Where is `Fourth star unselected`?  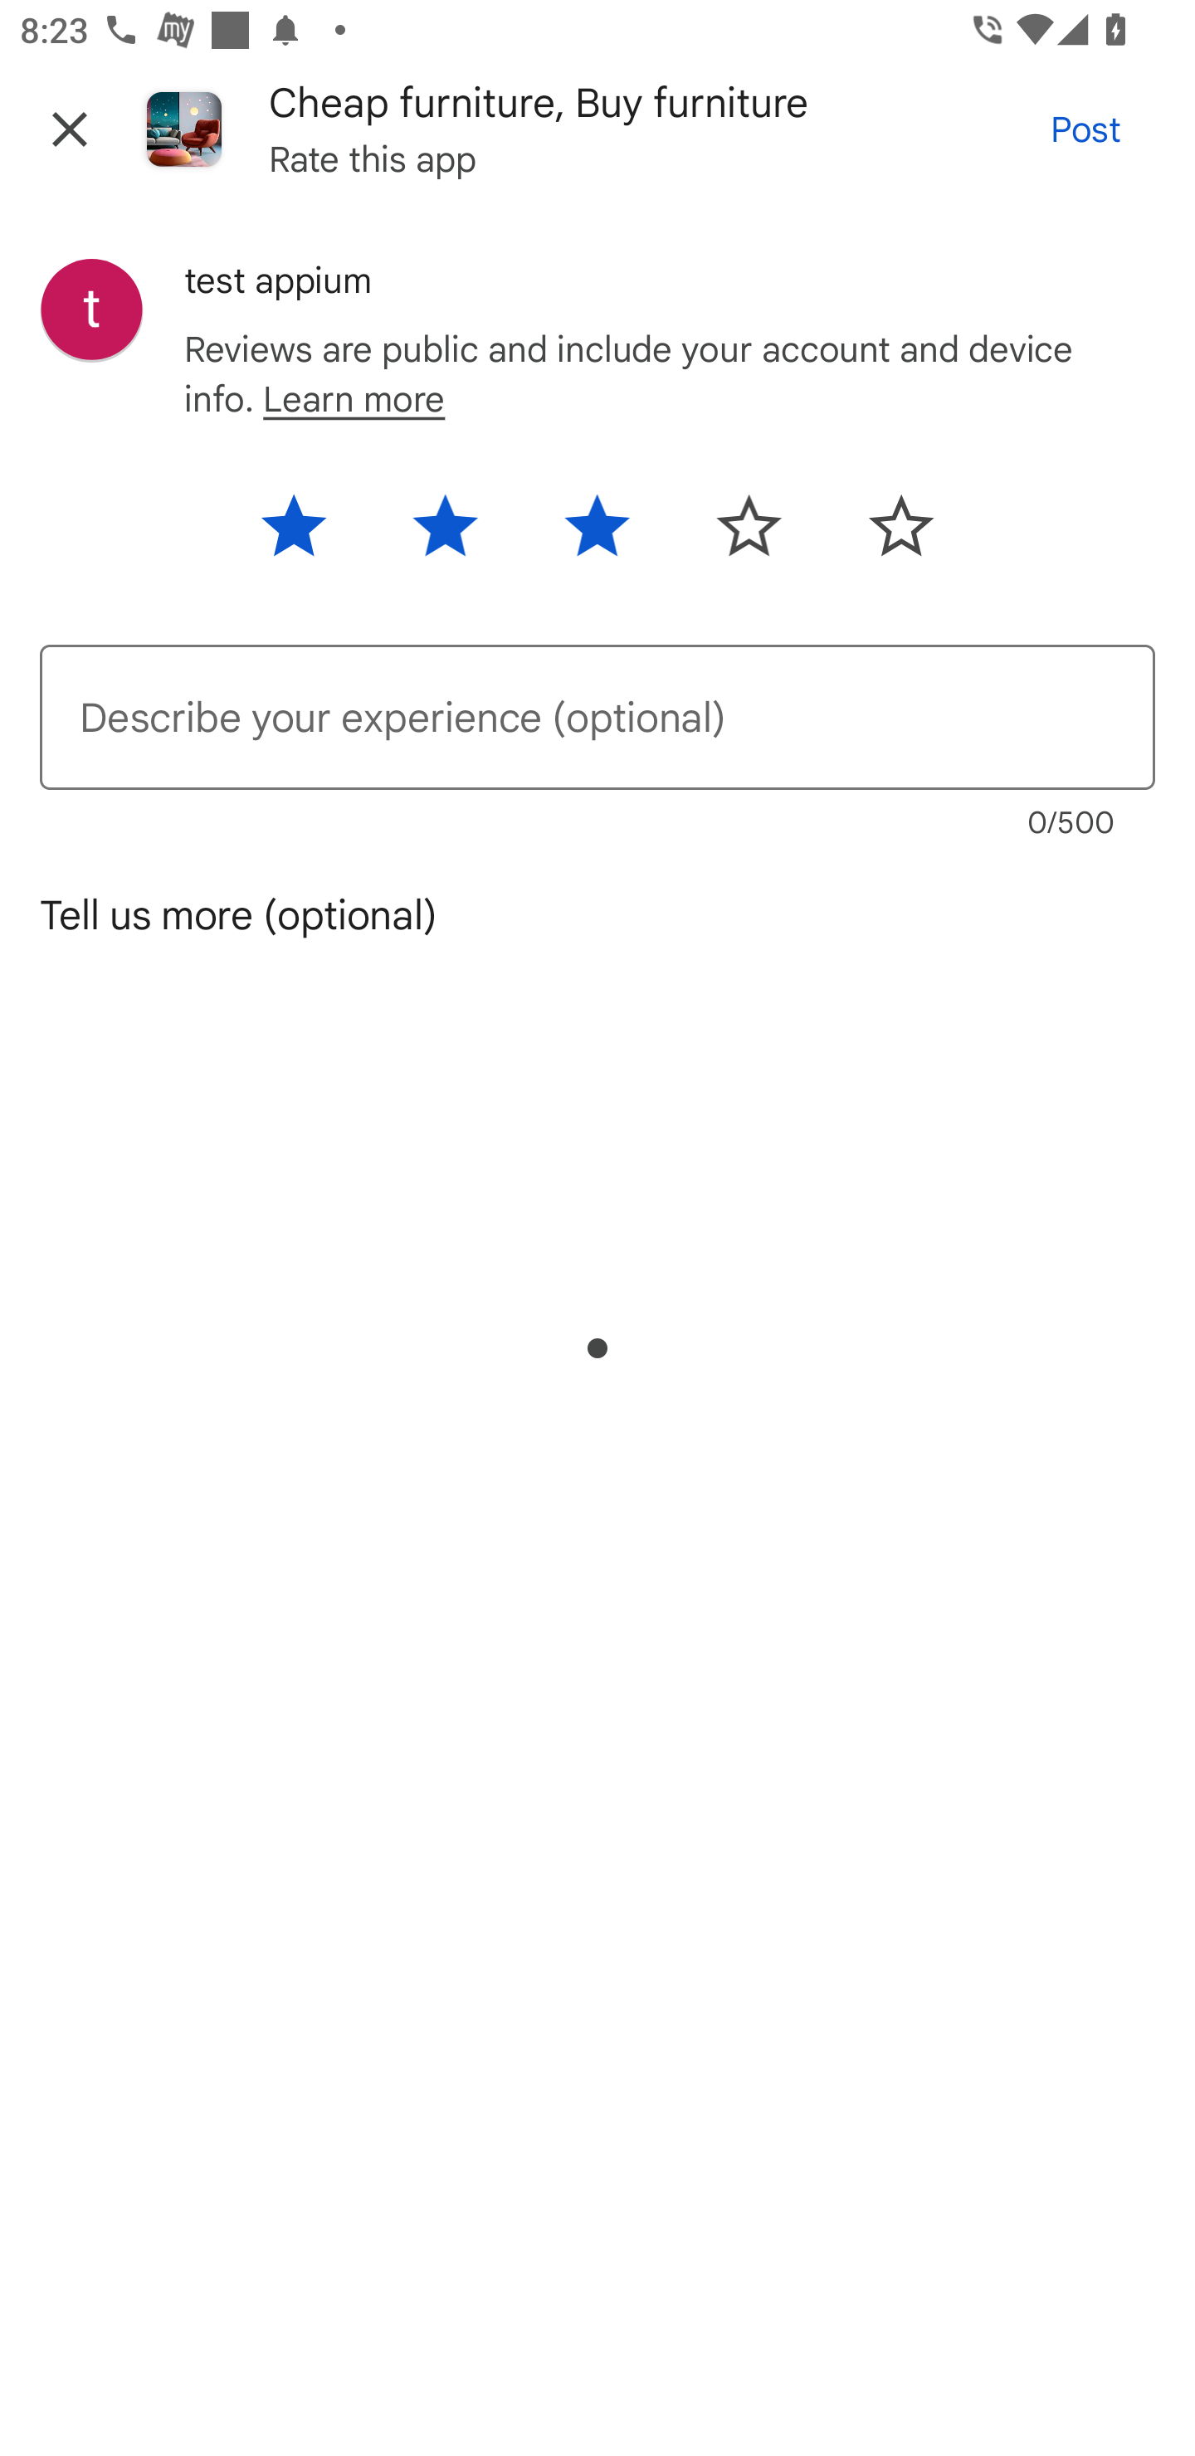 Fourth star unselected is located at coordinates (749, 535).